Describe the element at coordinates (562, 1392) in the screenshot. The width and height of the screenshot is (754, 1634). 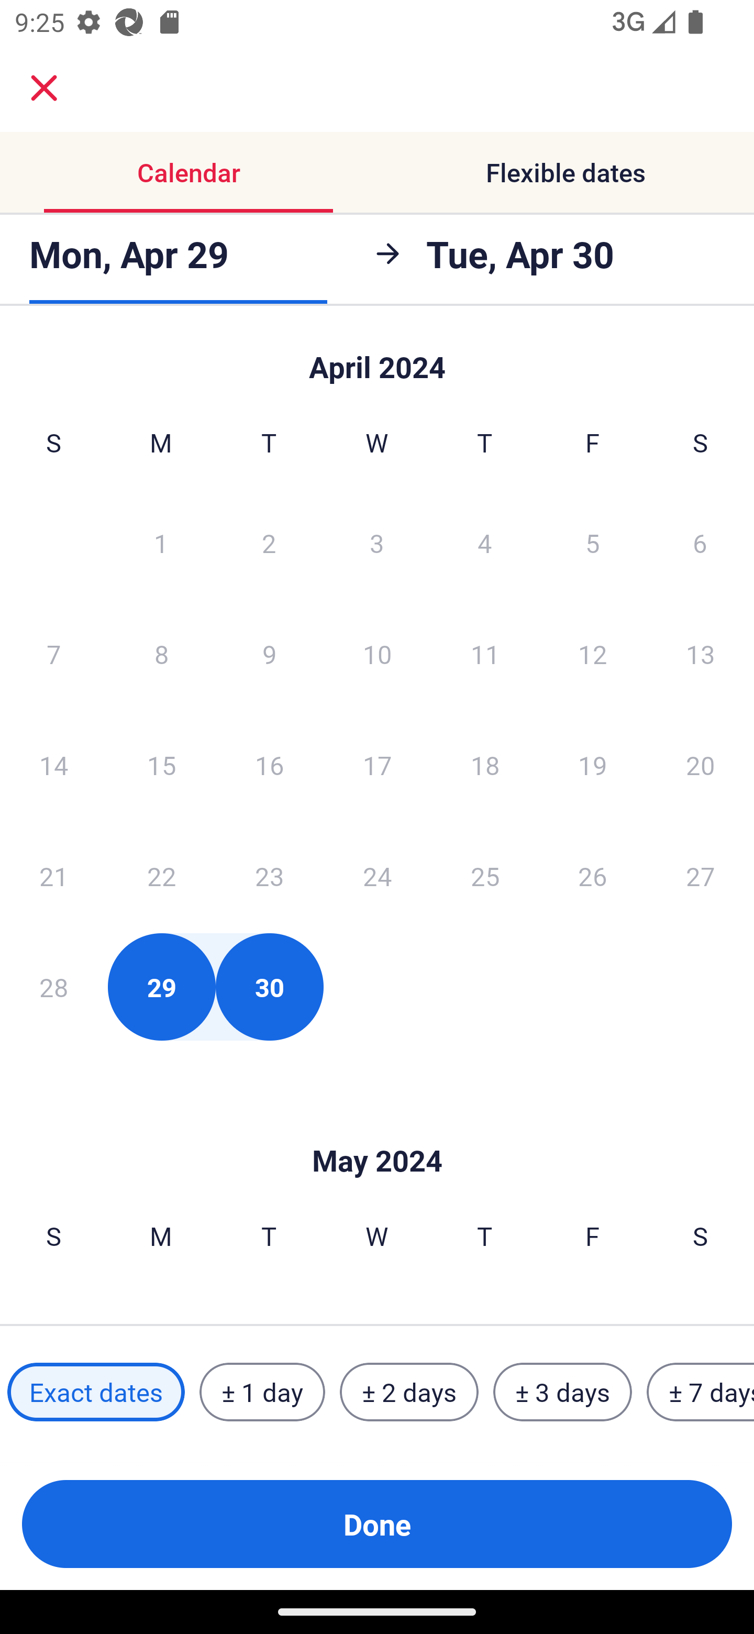
I see `± 3 days` at that location.